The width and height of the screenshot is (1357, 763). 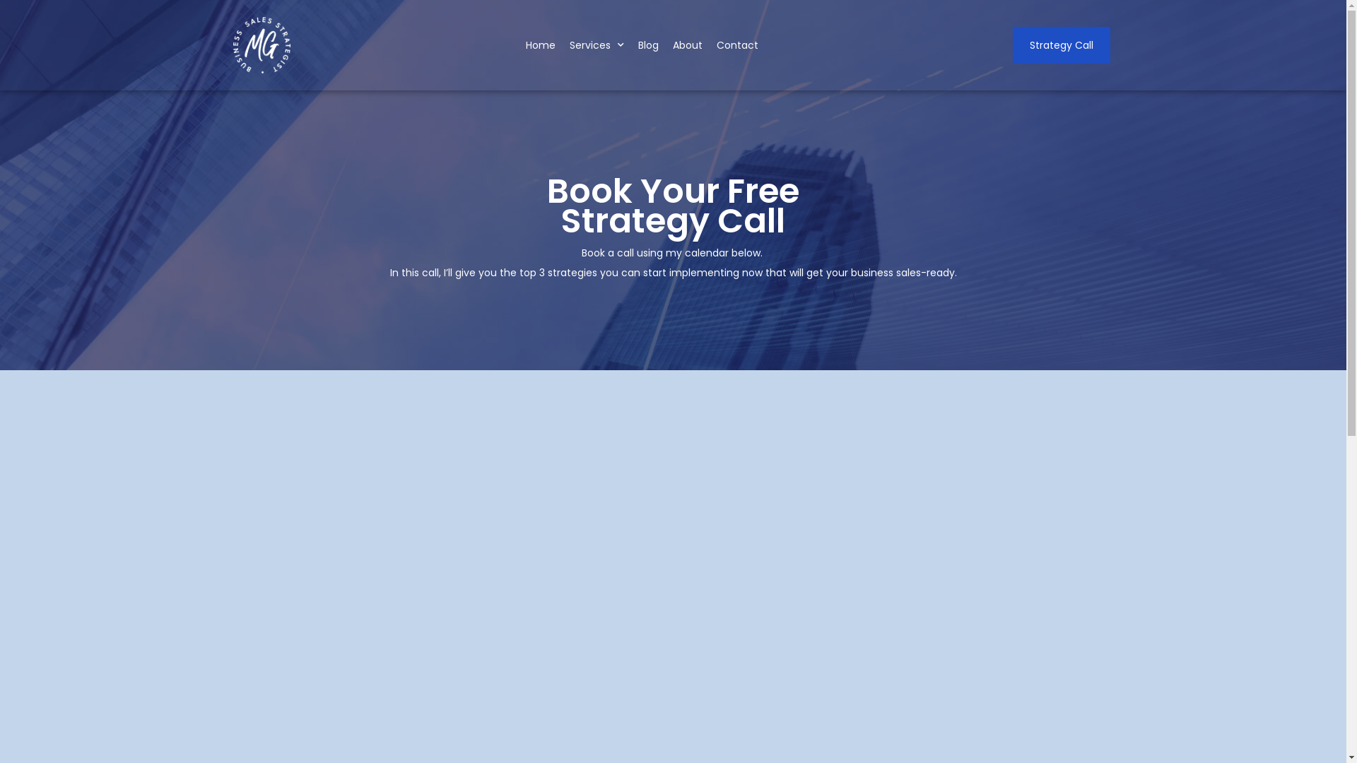 I want to click on Home, so click(x=541, y=45).